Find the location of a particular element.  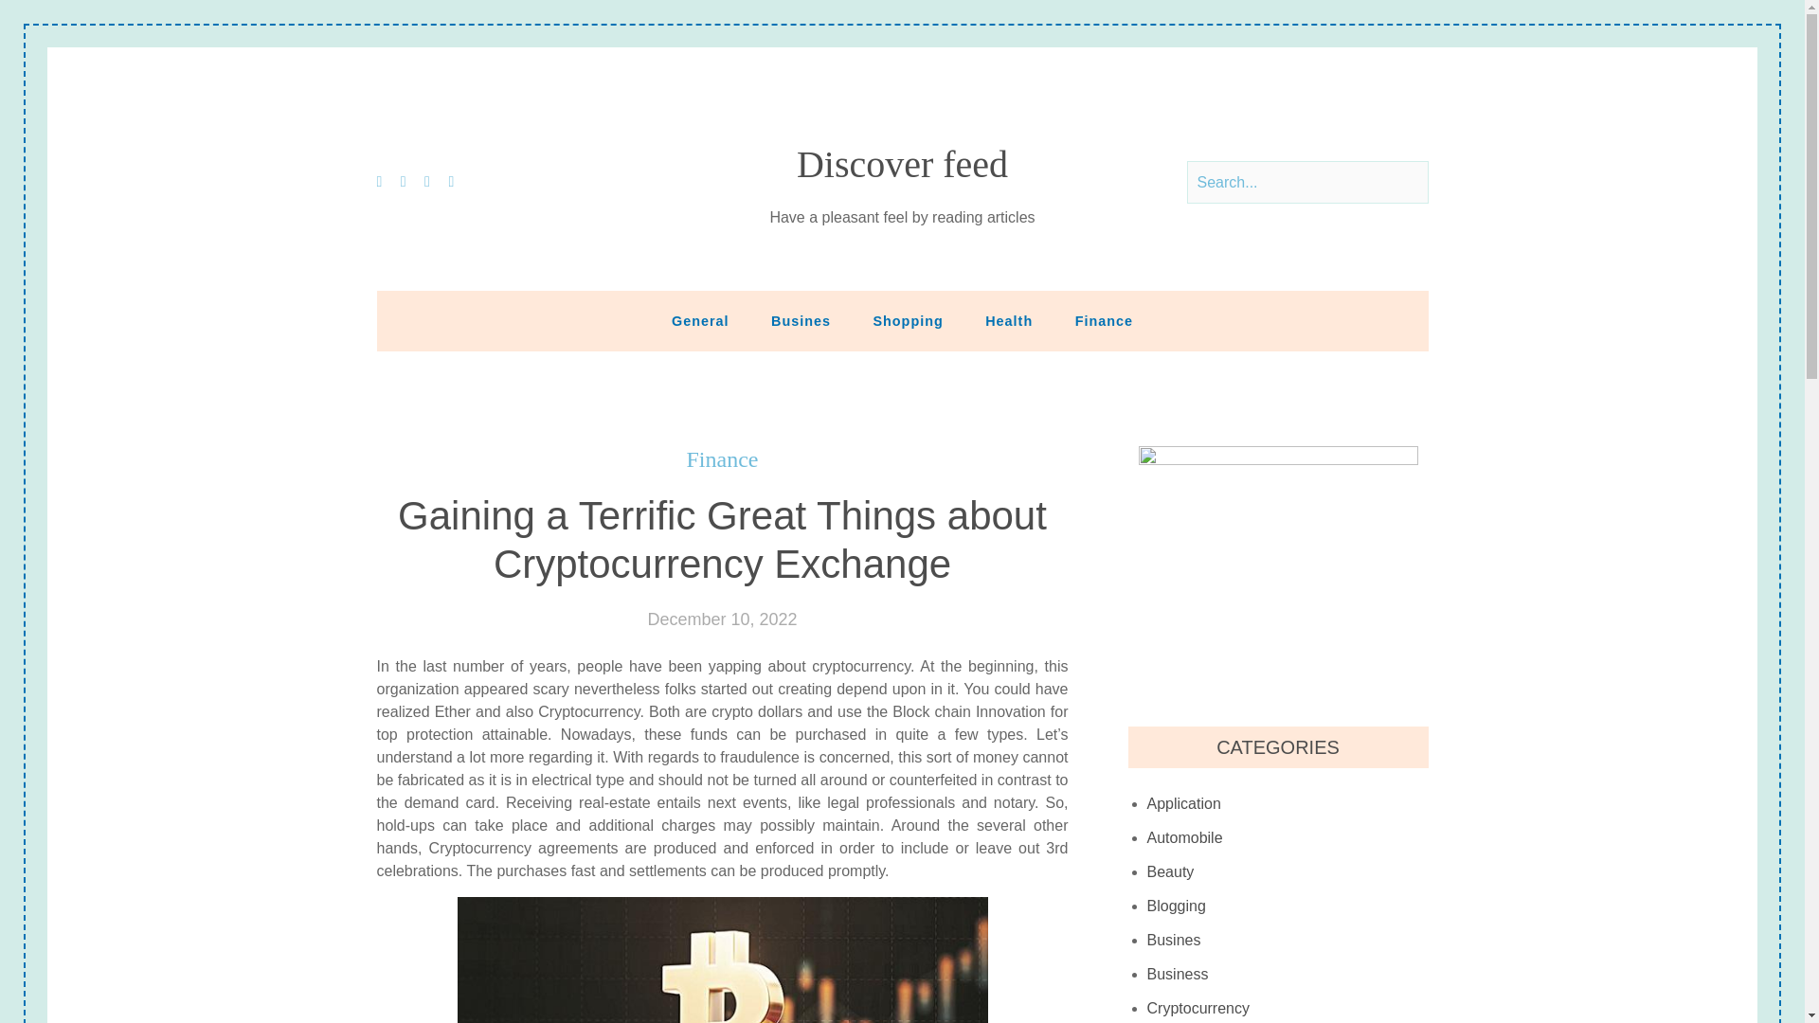

Cryptocurrency is located at coordinates (1198, 1007).